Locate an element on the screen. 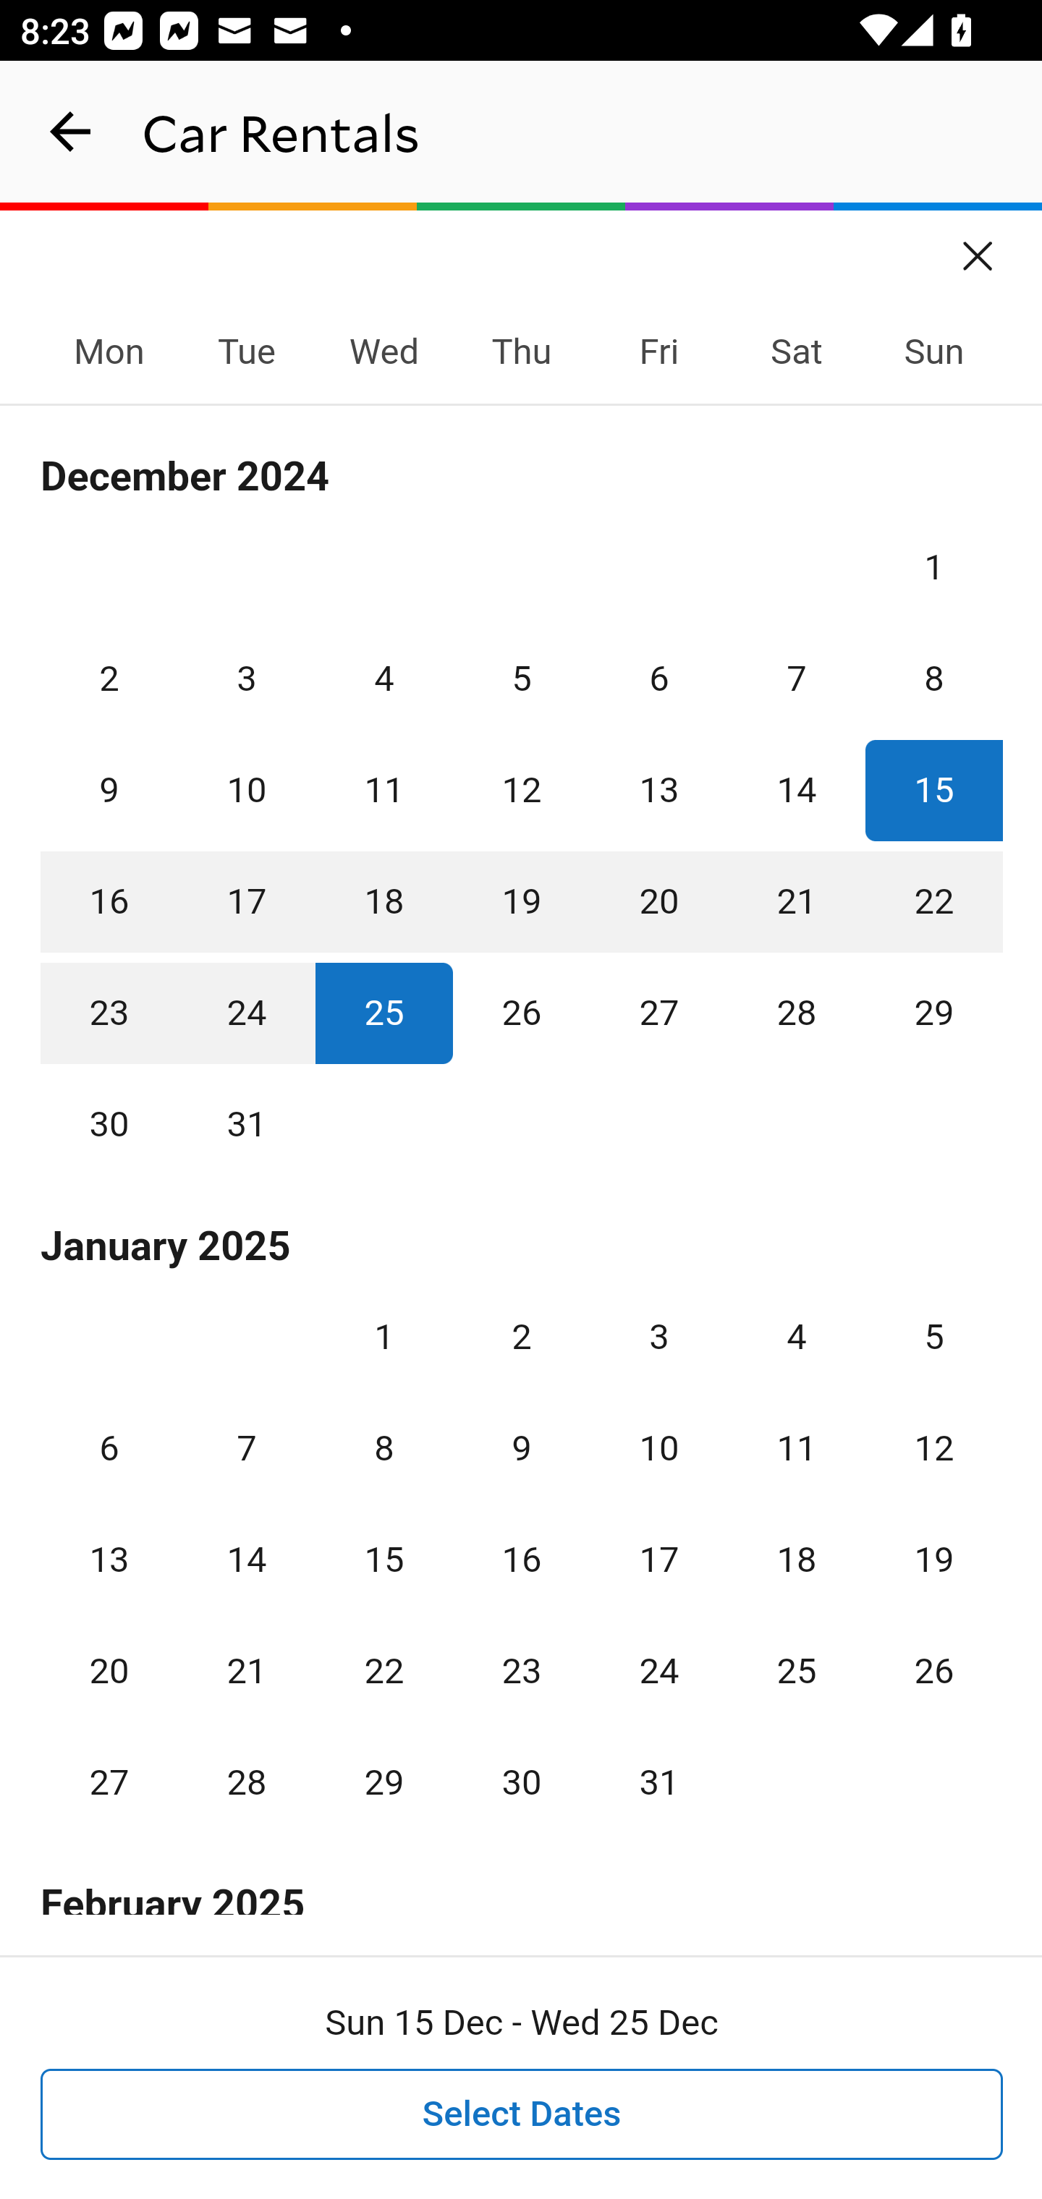 The width and height of the screenshot is (1042, 2199). 15 December 2024 is located at coordinates (933, 790).